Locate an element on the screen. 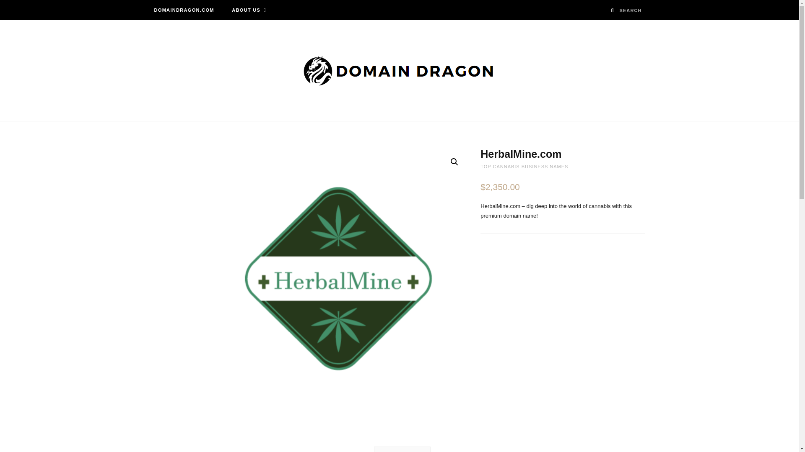  domaindragon.com is located at coordinates (399, 70).